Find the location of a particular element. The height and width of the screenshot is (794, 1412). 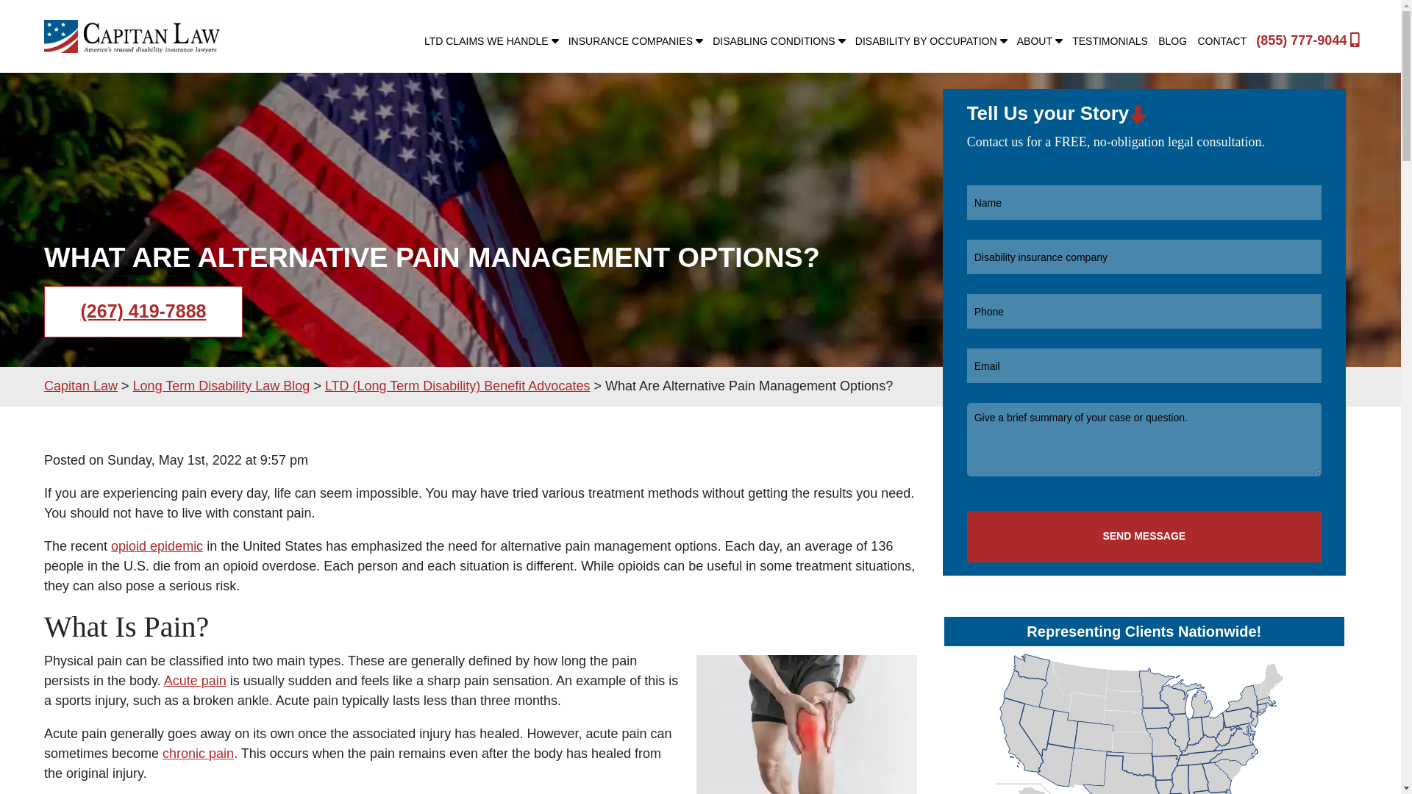

Go to Long Term Disability Law Blog. is located at coordinates (221, 385).